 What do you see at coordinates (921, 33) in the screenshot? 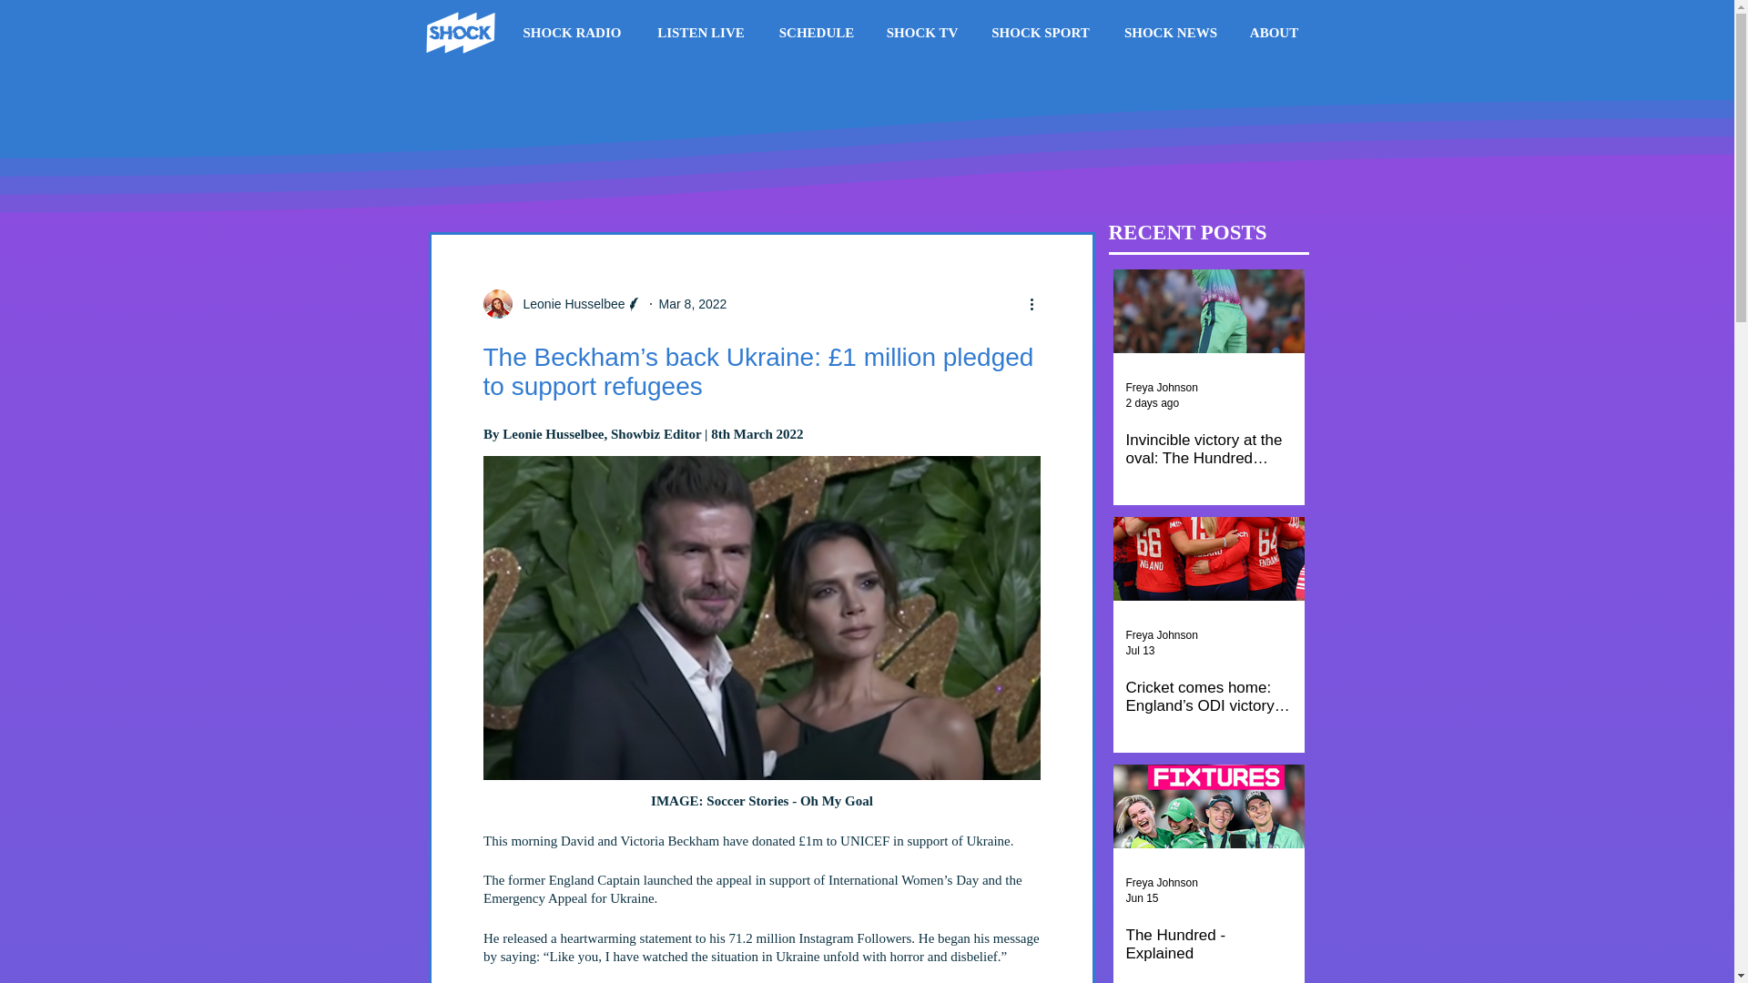
I see `SHOCK TV` at bounding box center [921, 33].